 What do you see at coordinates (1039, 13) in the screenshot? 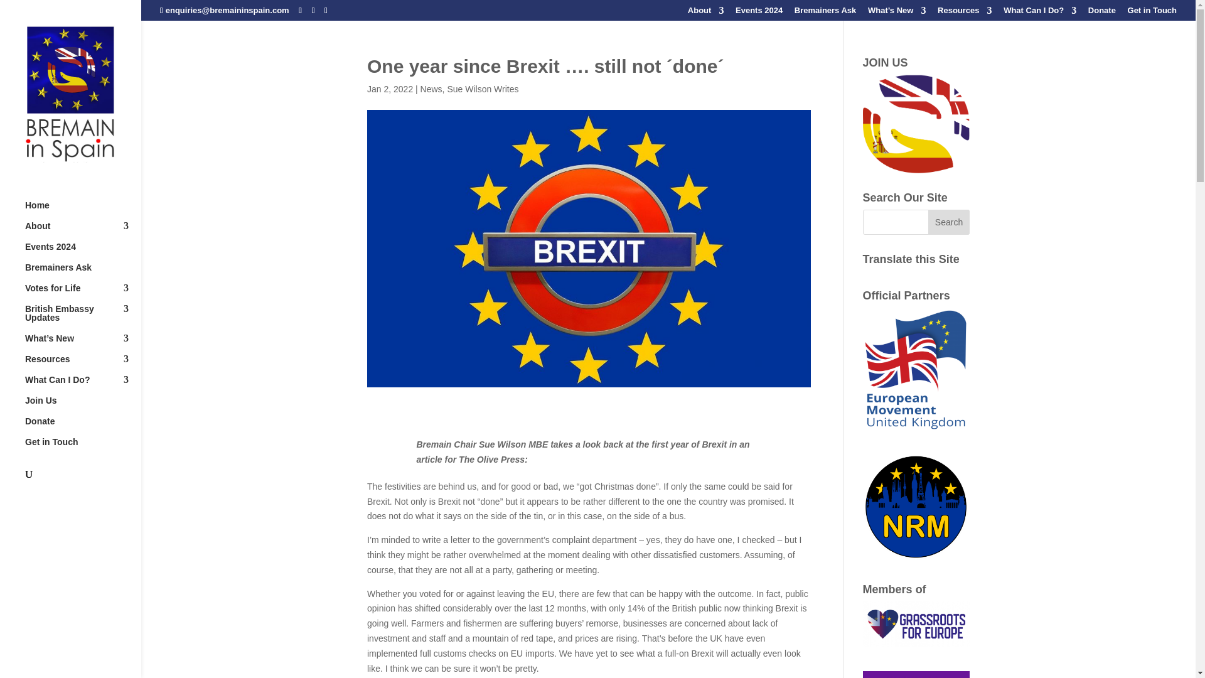
I see `What Can I Do?` at bounding box center [1039, 13].